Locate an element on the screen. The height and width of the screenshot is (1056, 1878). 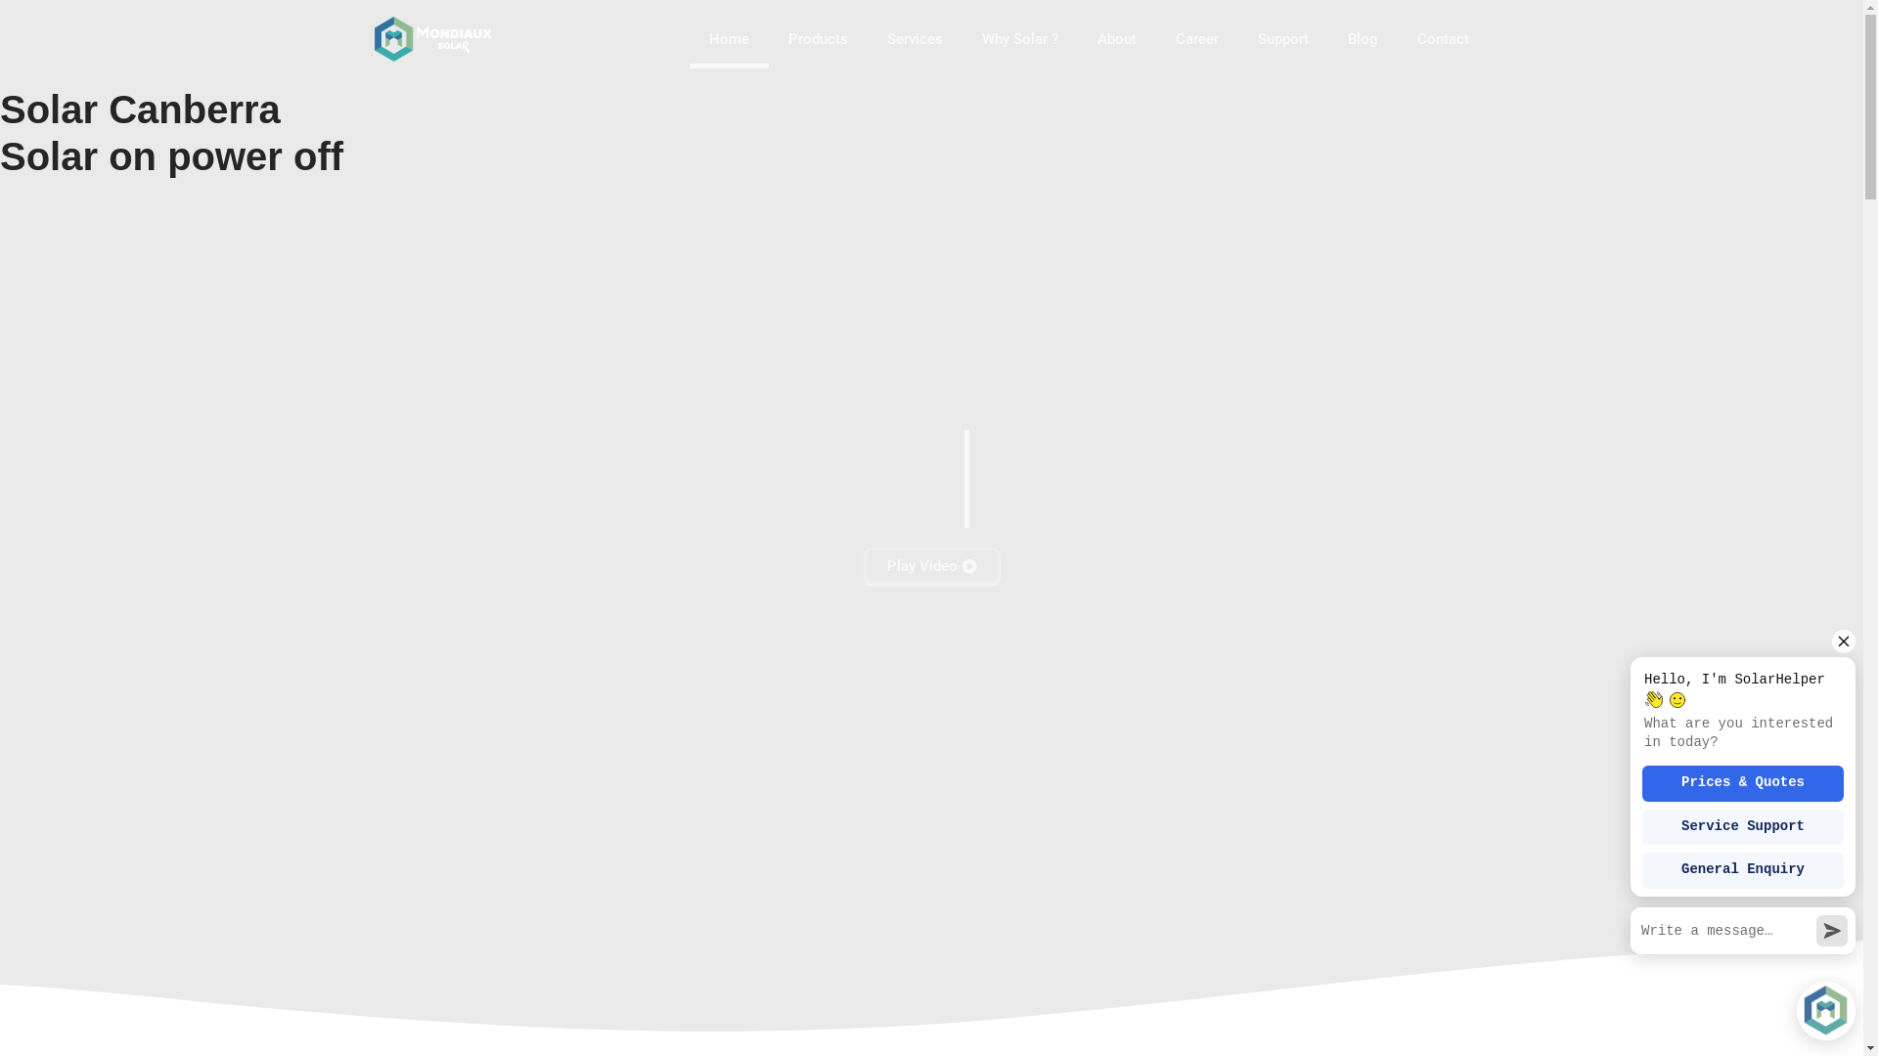
Contact is located at coordinates (1444, 39).